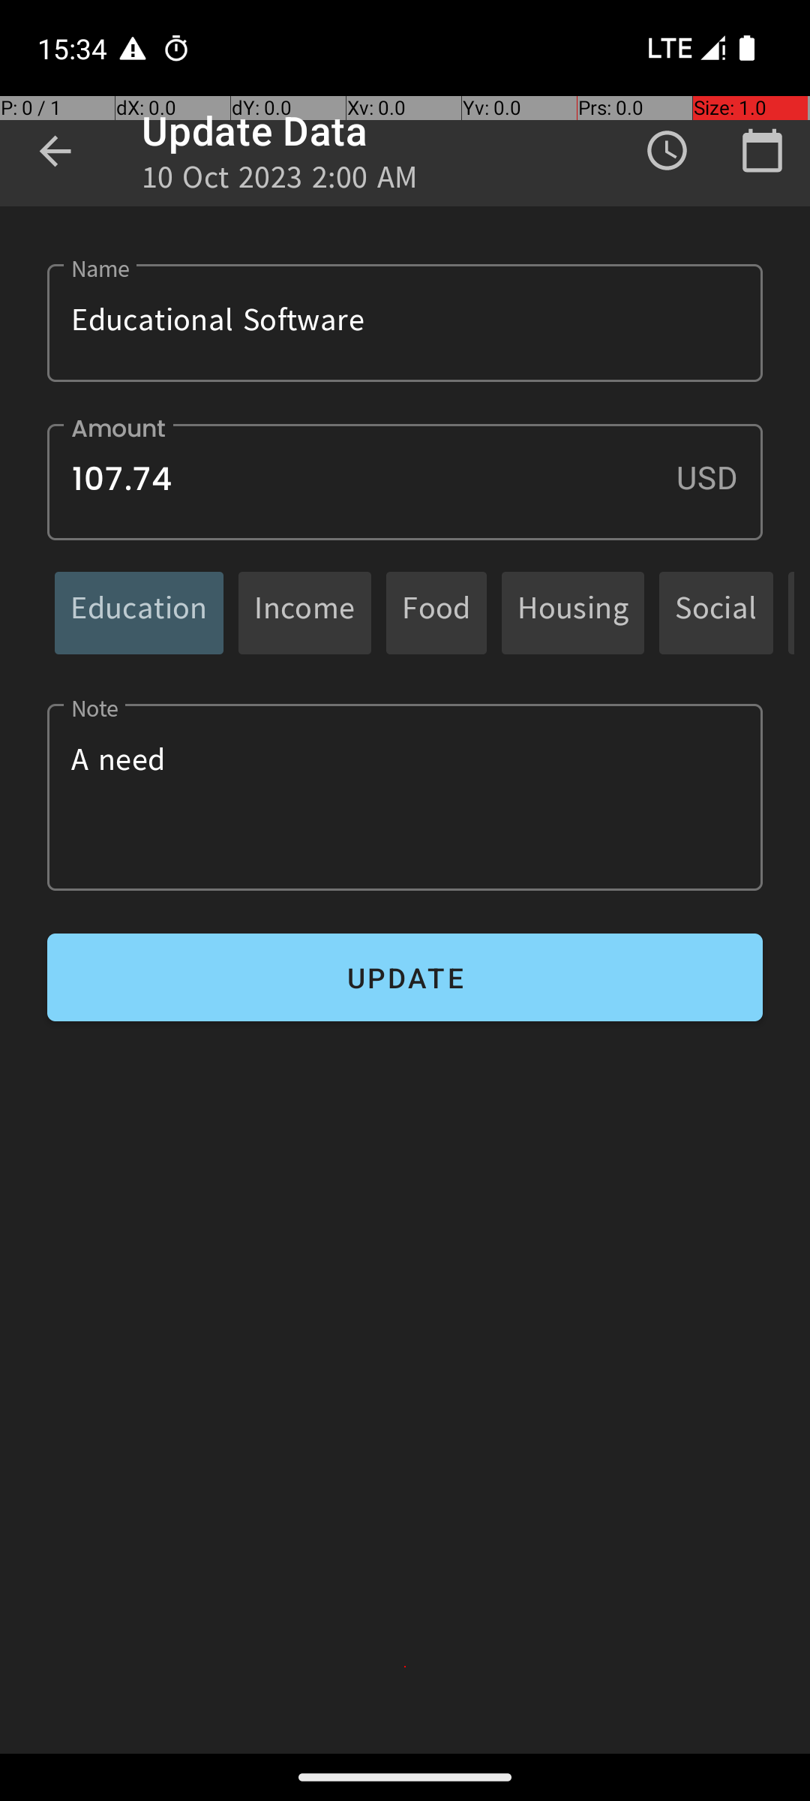  What do you see at coordinates (405, 482) in the screenshot?
I see `107.74` at bounding box center [405, 482].